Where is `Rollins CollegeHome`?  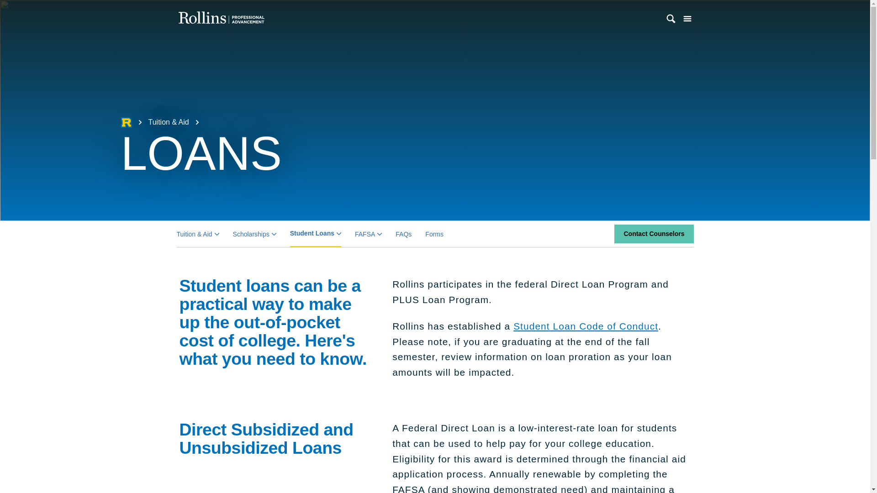
Rollins CollegeHome is located at coordinates (126, 122).